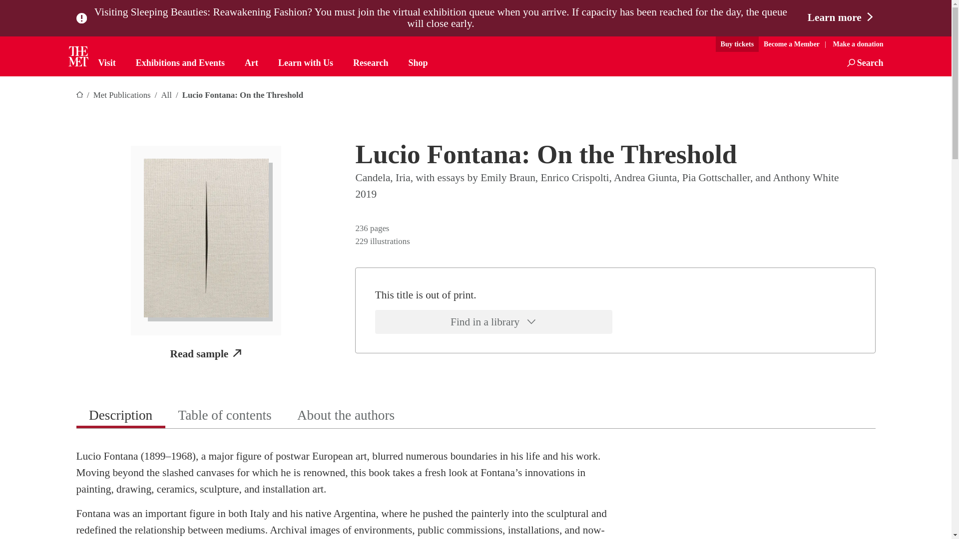  I want to click on Visit, so click(106, 63).